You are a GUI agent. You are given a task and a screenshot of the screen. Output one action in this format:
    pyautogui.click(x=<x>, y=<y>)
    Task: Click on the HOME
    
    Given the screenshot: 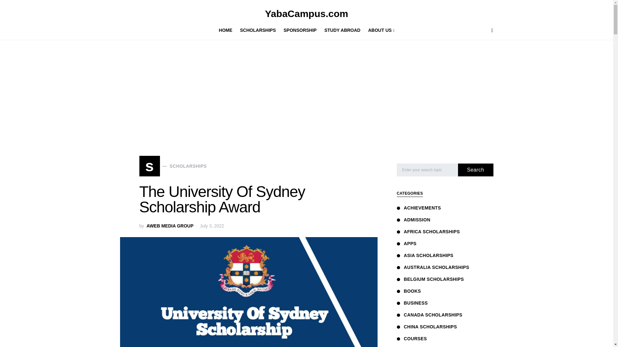 What is the action you would take?
    pyautogui.click(x=227, y=30)
    